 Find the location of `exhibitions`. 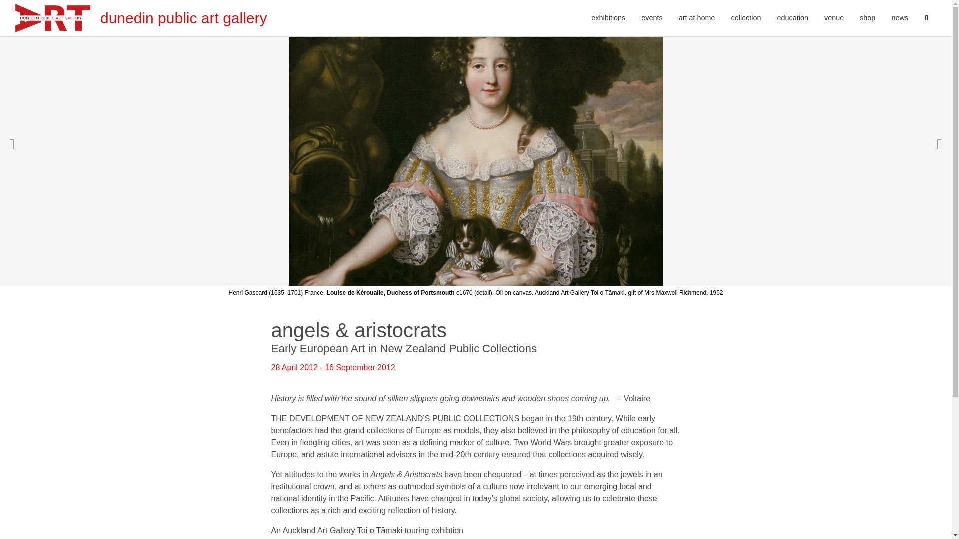

exhibitions is located at coordinates (608, 18).